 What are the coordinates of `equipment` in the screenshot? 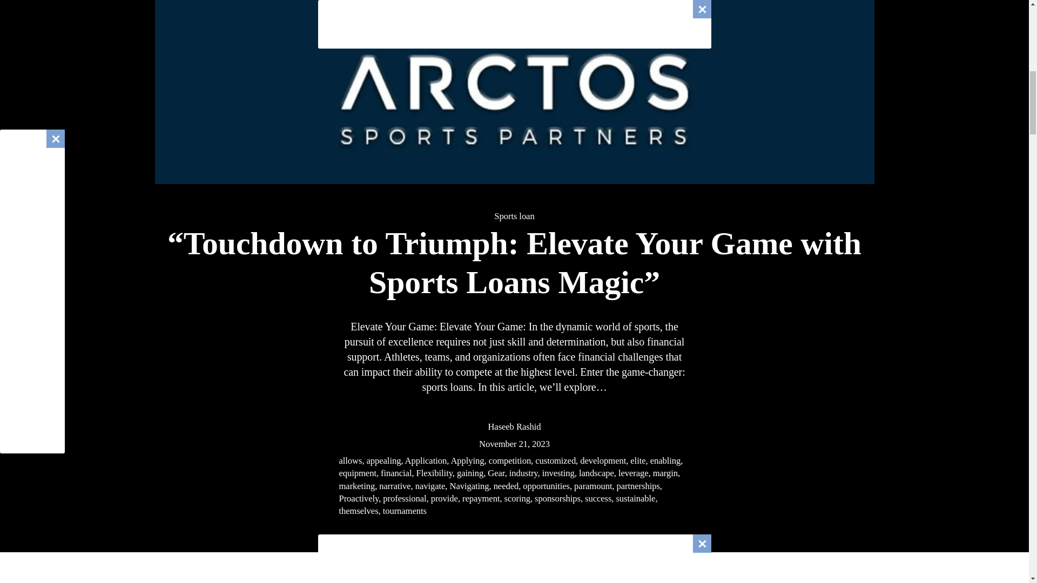 It's located at (358, 473).